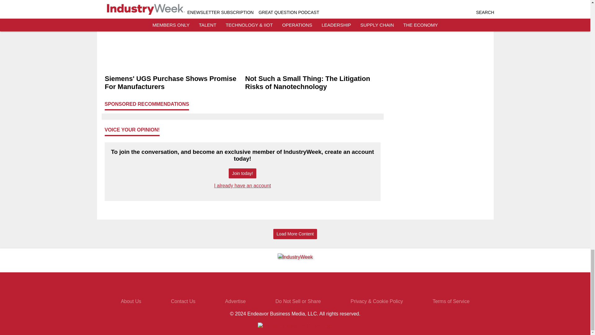  I want to click on I already have an account, so click(242, 185).